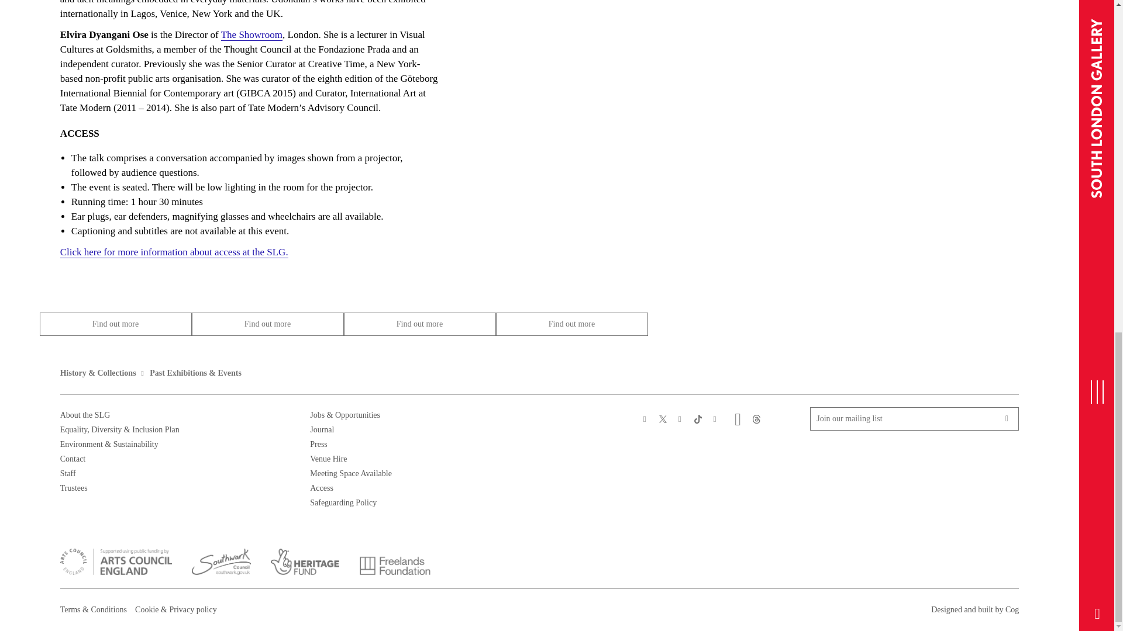 The image size is (1123, 631). What do you see at coordinates (85, 415) in the screenshot?
I see `About the SLG` at bounding box center [85, 415].